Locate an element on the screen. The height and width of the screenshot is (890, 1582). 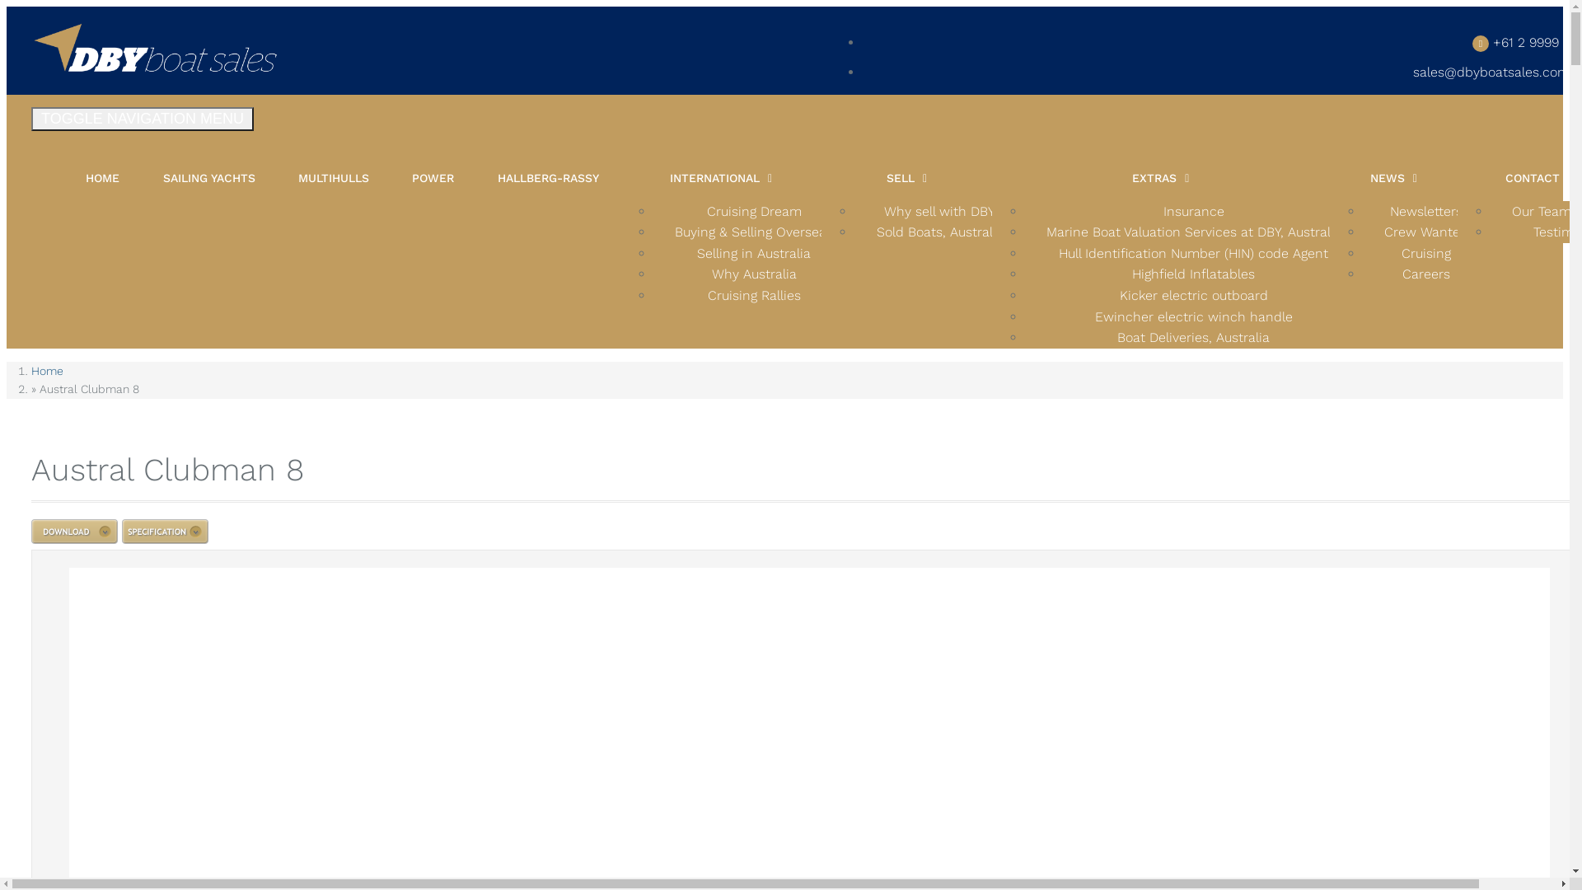
Careers is located at coordinates (1426, 274).